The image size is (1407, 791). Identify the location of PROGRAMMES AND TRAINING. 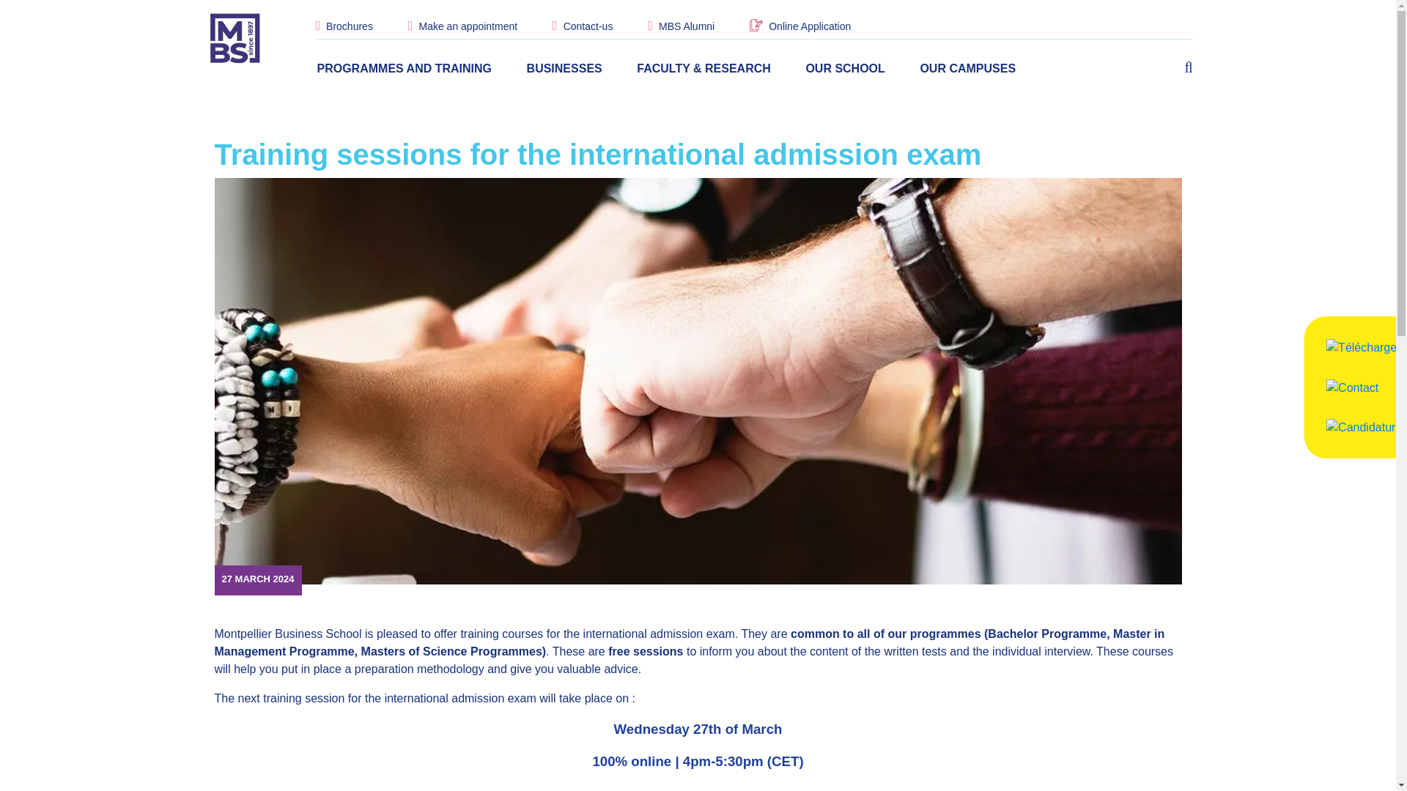
(404, 68).